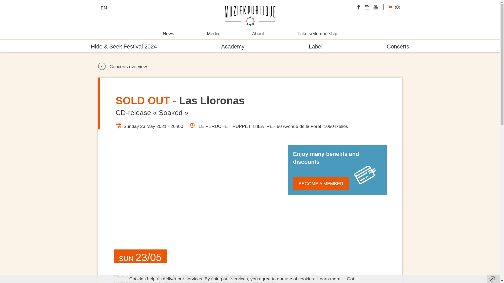 The image size is (504, 283). I want to click on News, so click(168, 34).